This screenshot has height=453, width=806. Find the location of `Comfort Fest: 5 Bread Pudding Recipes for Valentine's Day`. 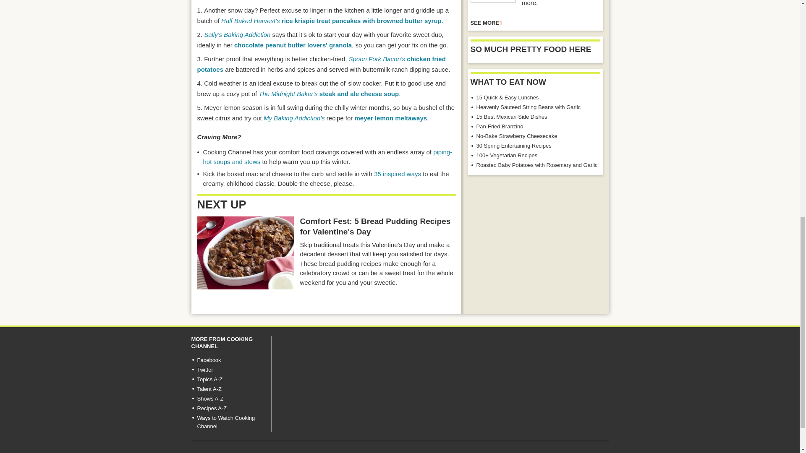

Comfort Fest: 5 Bread Pudding Recipes for Valentine's Day is located at coordinates (246, 253).